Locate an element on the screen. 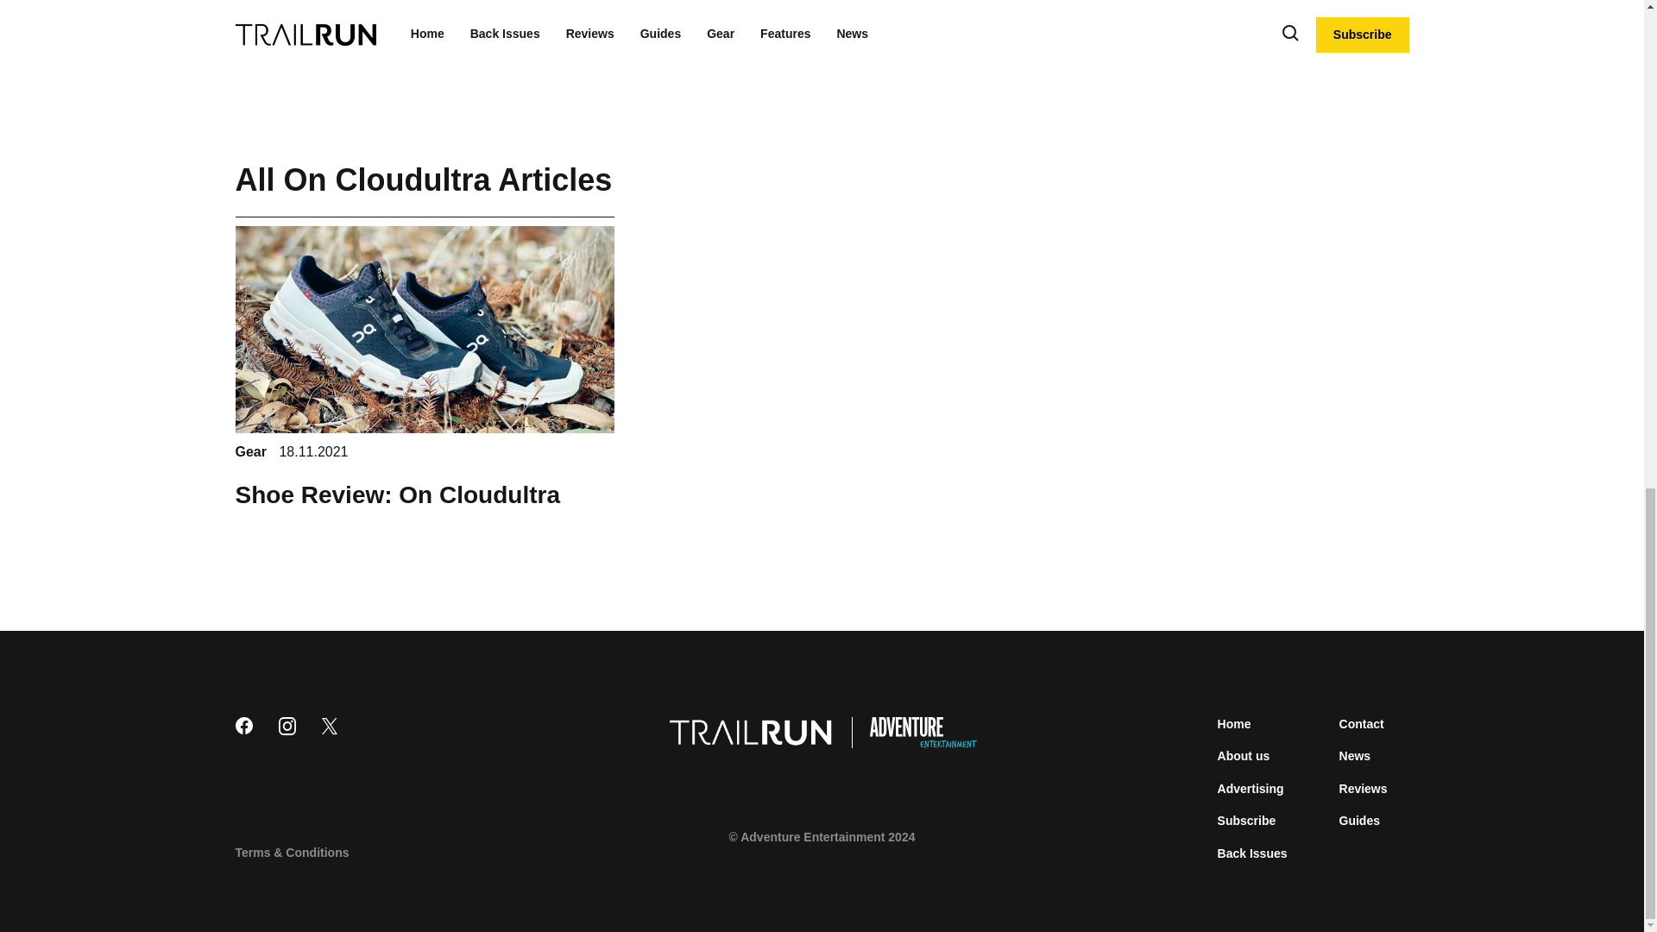  About us is located at coordinates (1244, 756).